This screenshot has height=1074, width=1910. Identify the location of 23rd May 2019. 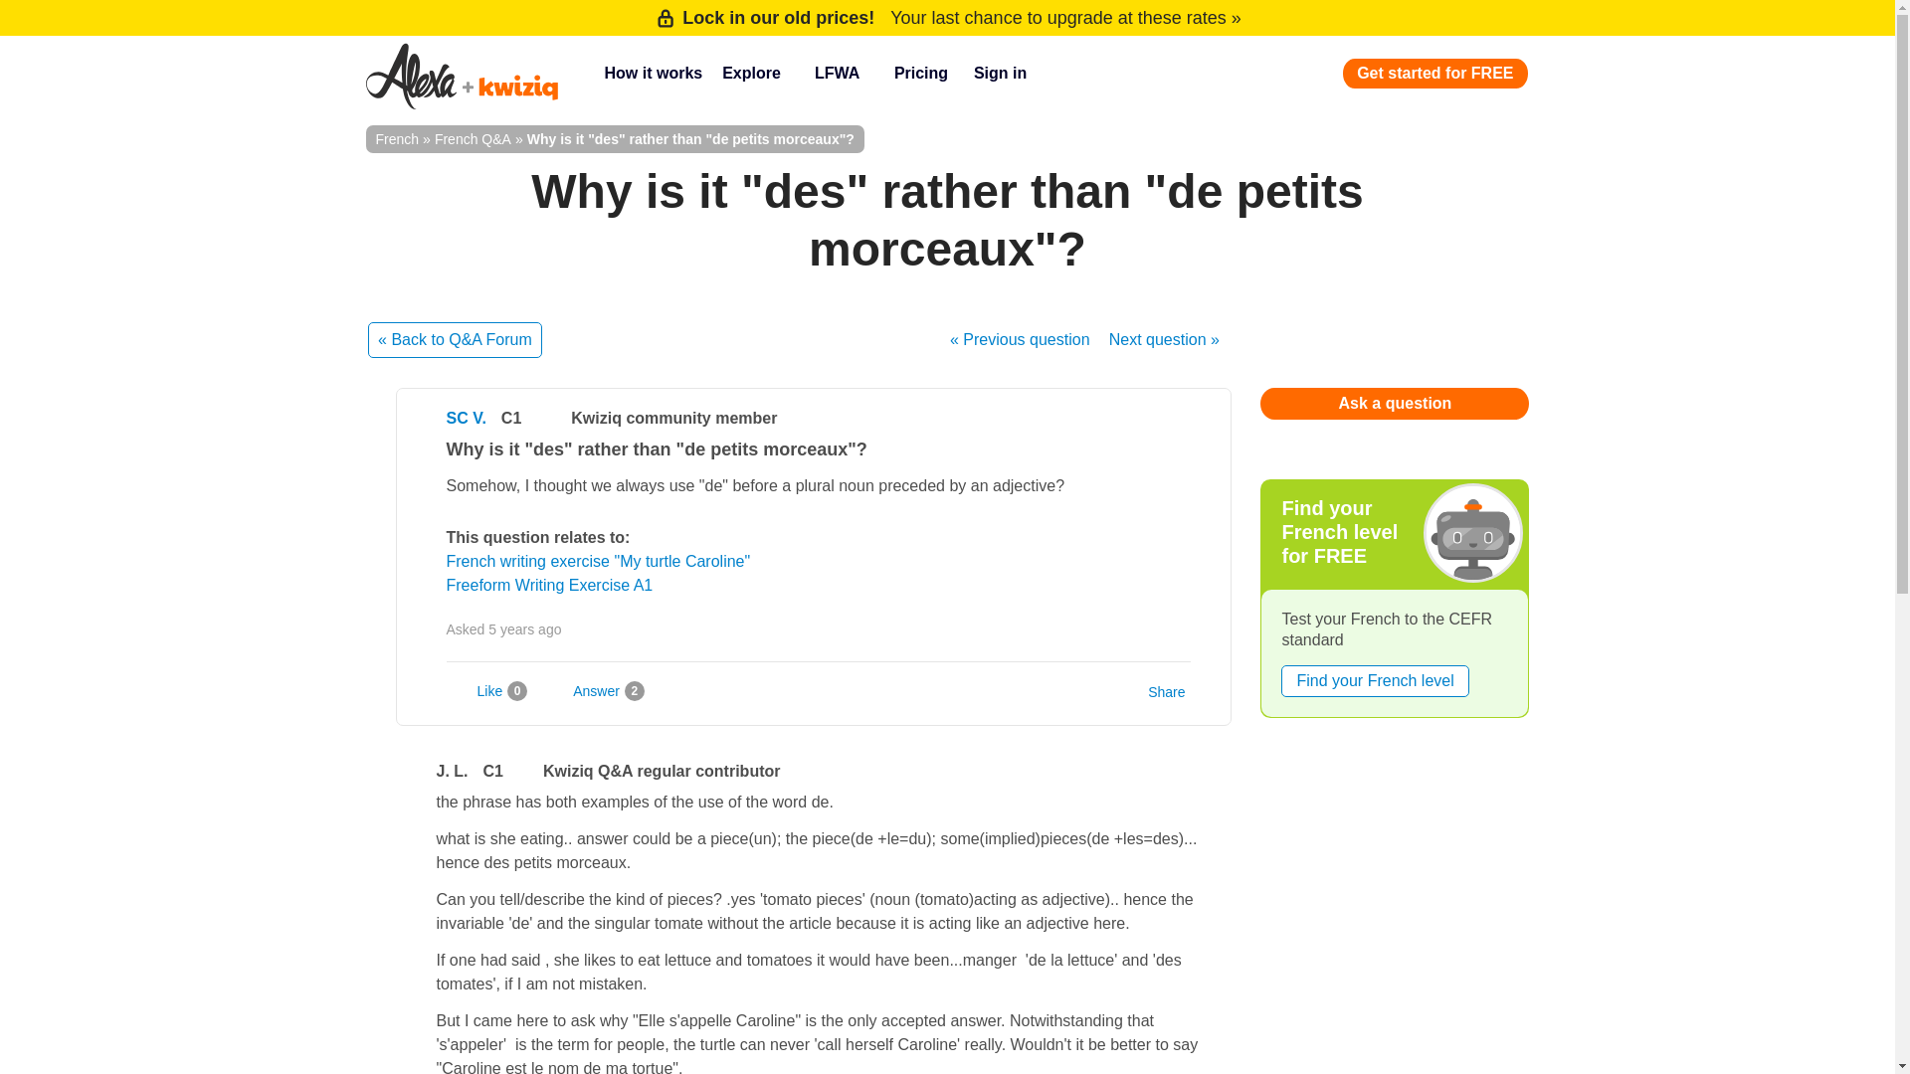
(525, 629).